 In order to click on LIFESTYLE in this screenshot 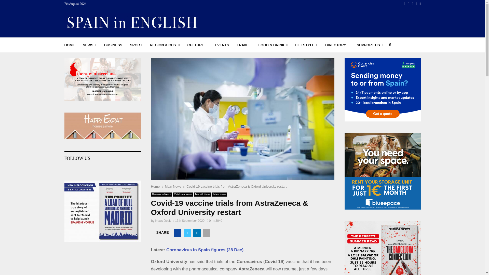, I will do `click(306, 45)`.